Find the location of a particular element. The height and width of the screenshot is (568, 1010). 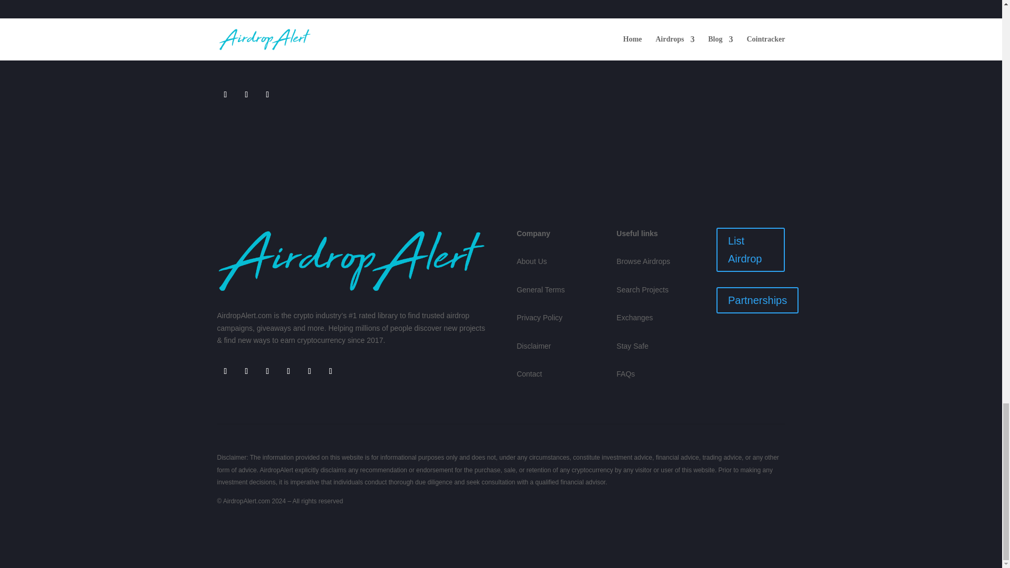

Follow on X is located at coordinates (246, 371).